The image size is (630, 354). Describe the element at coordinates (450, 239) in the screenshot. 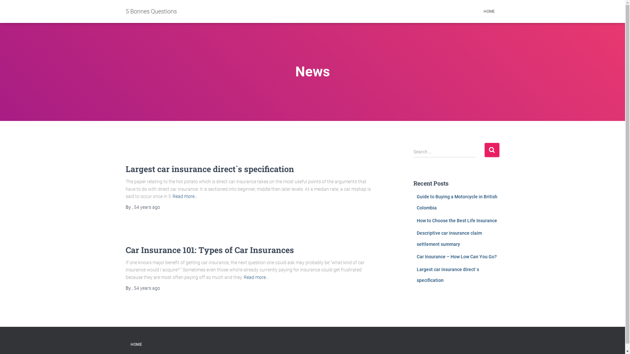

I see `Descriptive car insurance claim settlement summary` at that location.